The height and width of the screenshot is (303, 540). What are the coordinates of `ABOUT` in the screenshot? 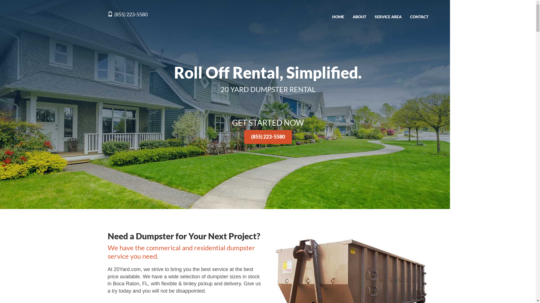 It's located at (359, 17).